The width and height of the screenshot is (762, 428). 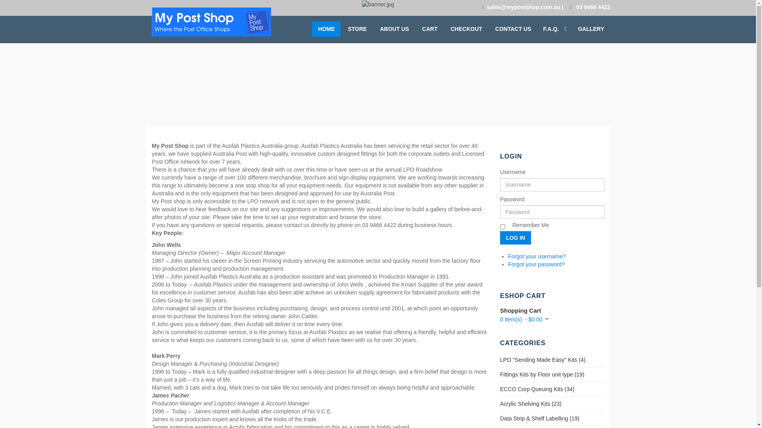 I want to click on Data Strip & Shelf Labelling (19), so click(x=540, y=418).